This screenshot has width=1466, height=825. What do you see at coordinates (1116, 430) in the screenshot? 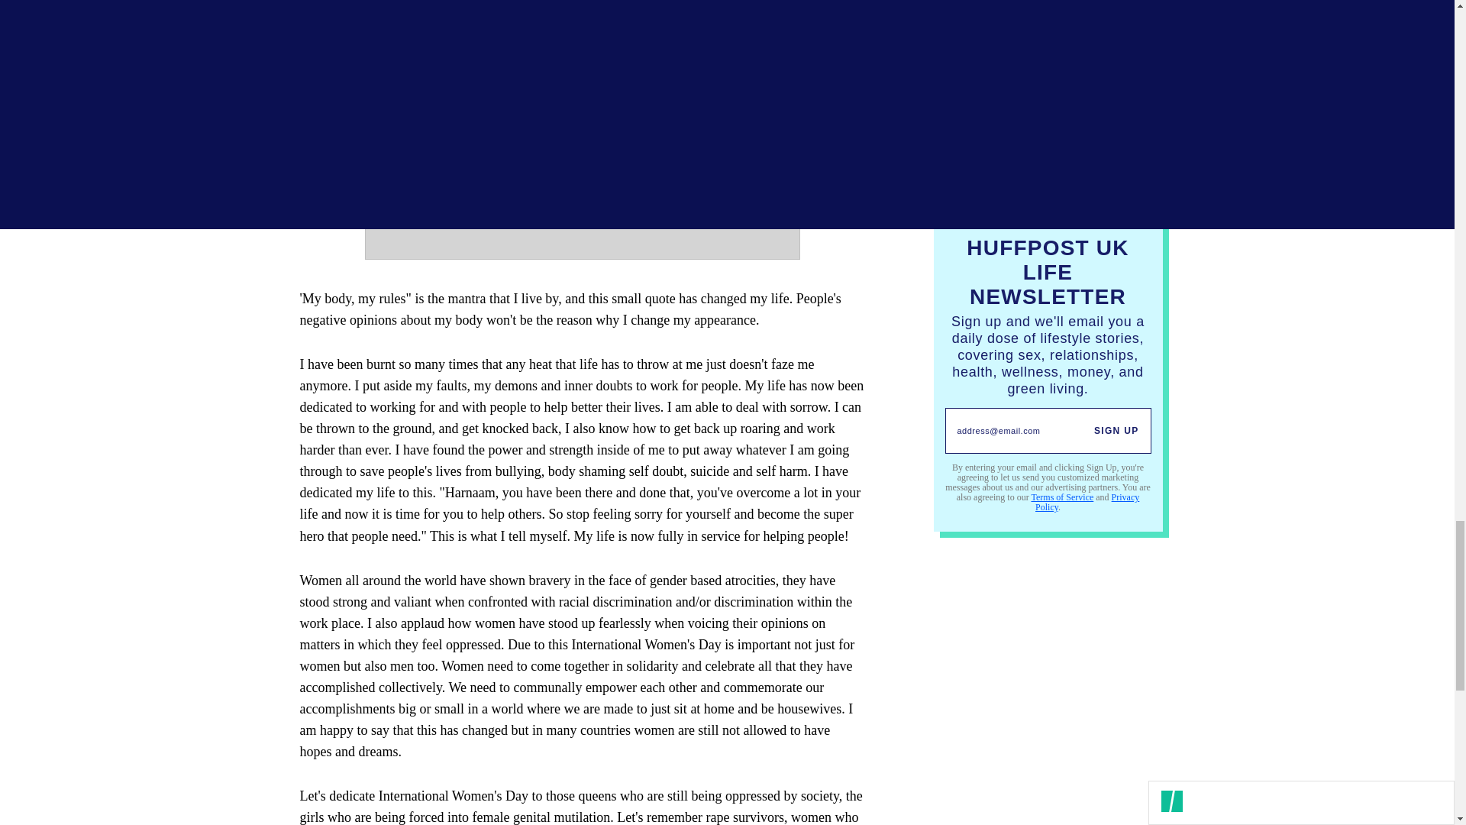
I see `SIGN UP` at bounding box center [1116, 430].